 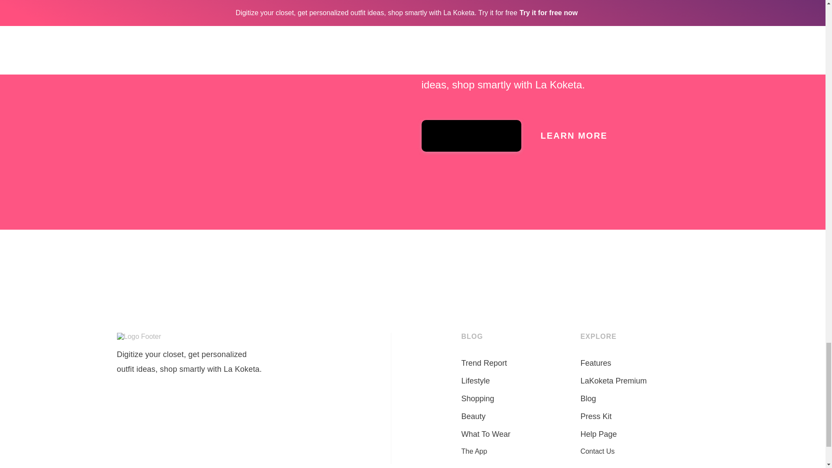 I want to click on The App, so click(x=474, y=451).